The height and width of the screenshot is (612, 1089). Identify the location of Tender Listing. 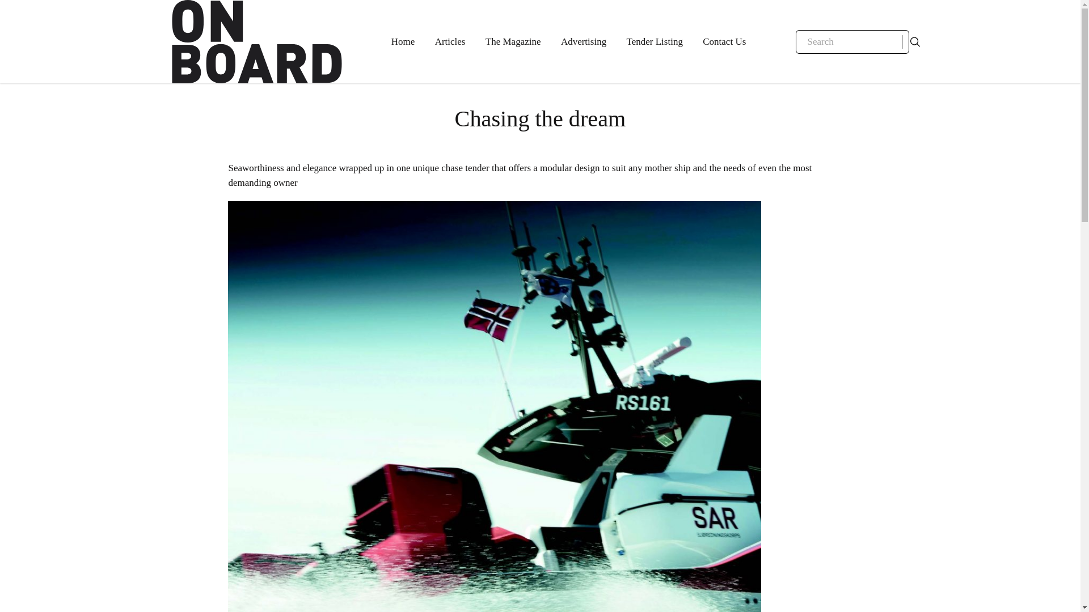
(655, 42).